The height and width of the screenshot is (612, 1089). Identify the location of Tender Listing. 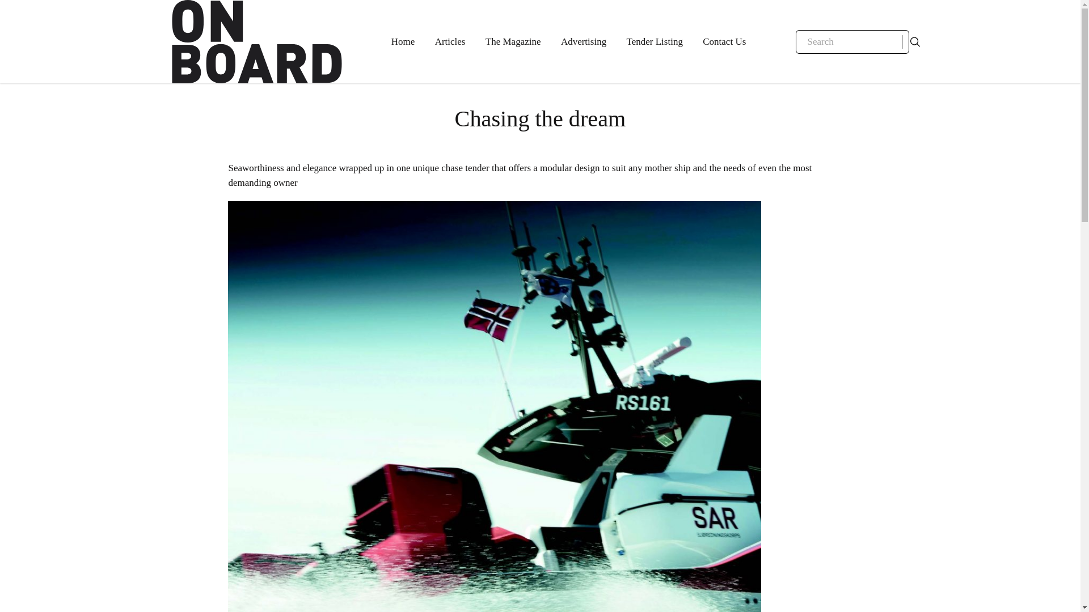
(655, 42).